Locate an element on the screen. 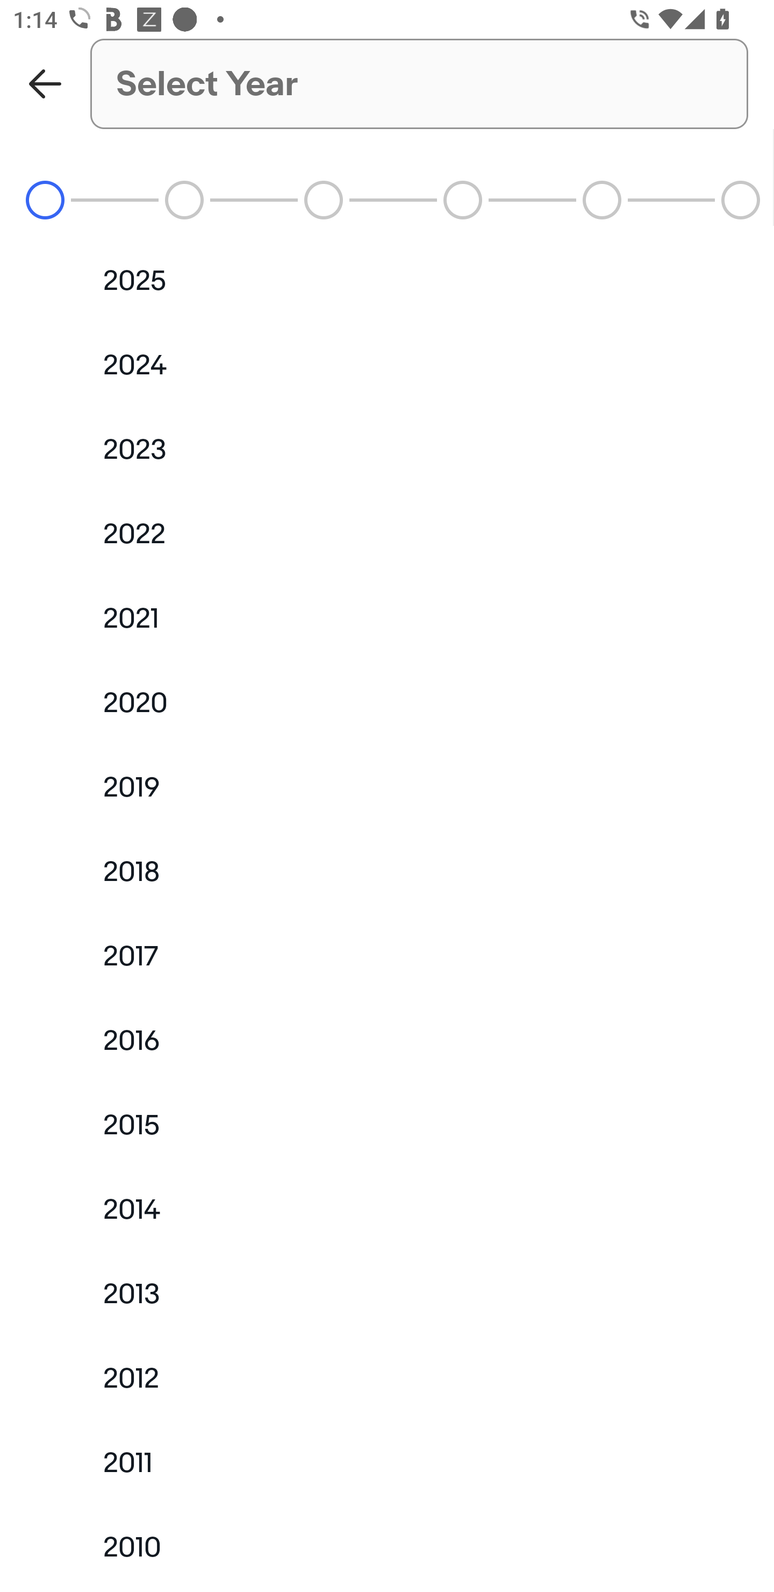 The image size is (774, 1592). 2018 is located at coordinates (387, 871).